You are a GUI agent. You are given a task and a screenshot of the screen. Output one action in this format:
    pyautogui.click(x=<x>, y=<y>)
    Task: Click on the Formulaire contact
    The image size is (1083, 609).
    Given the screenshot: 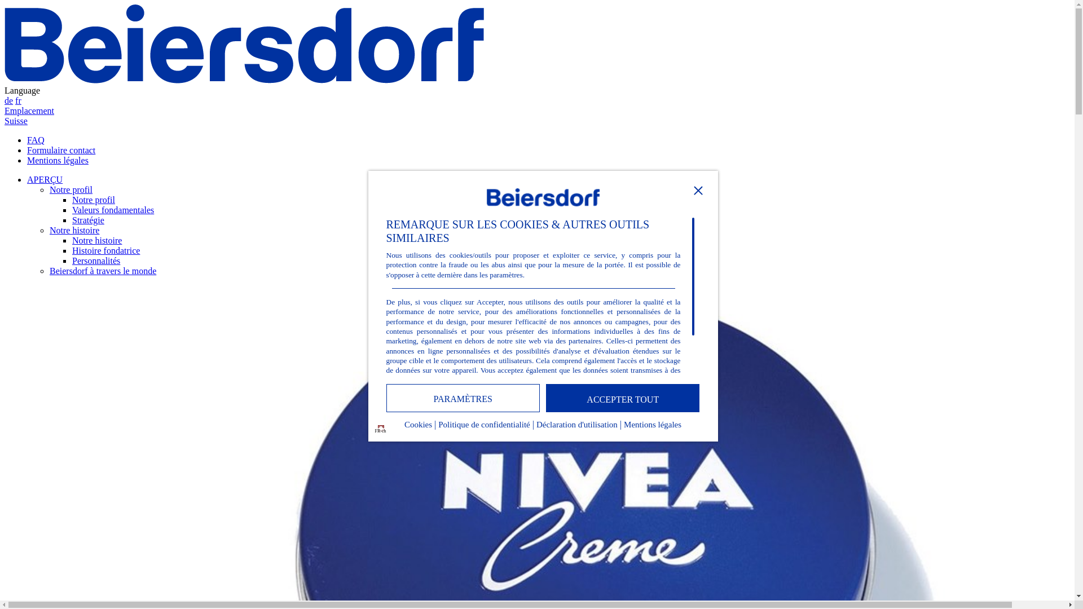 What is the action you would take?
    pyautogui.click(x=61, y=150)
    